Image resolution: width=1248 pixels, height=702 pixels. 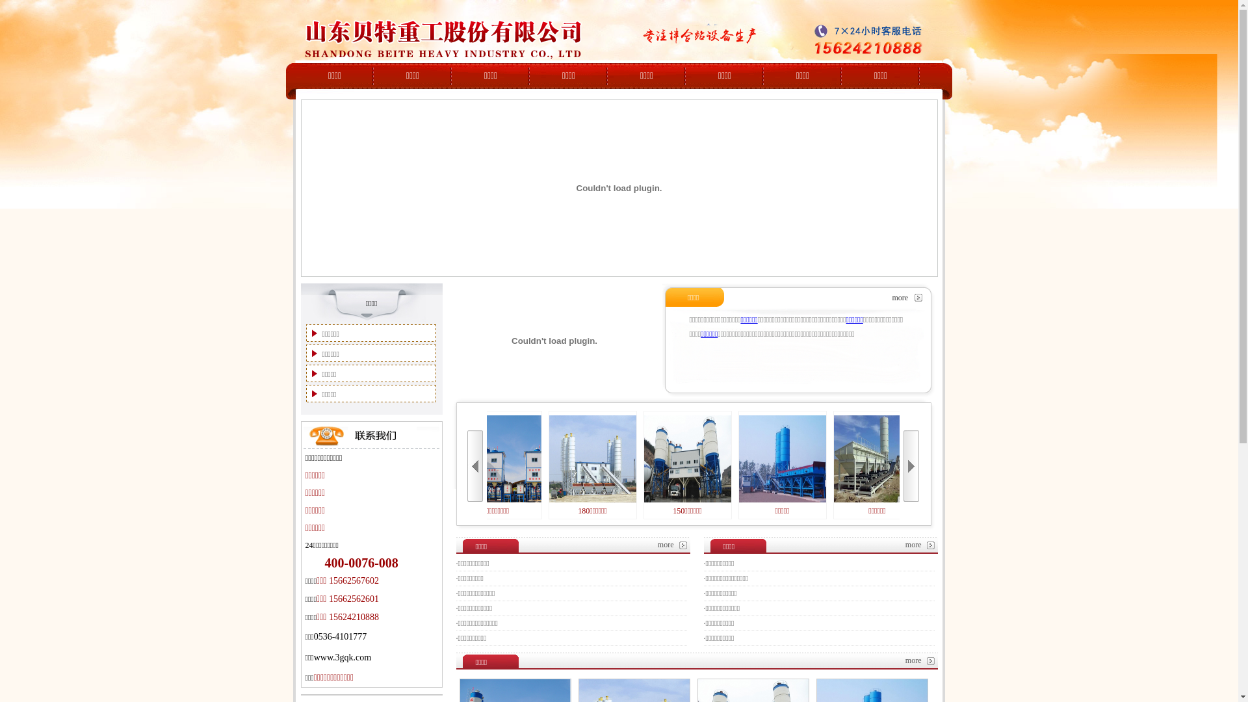 What do you see at coordinates (914, 660) in the screenshot?
I see `more` at bounding box center [914, 660].